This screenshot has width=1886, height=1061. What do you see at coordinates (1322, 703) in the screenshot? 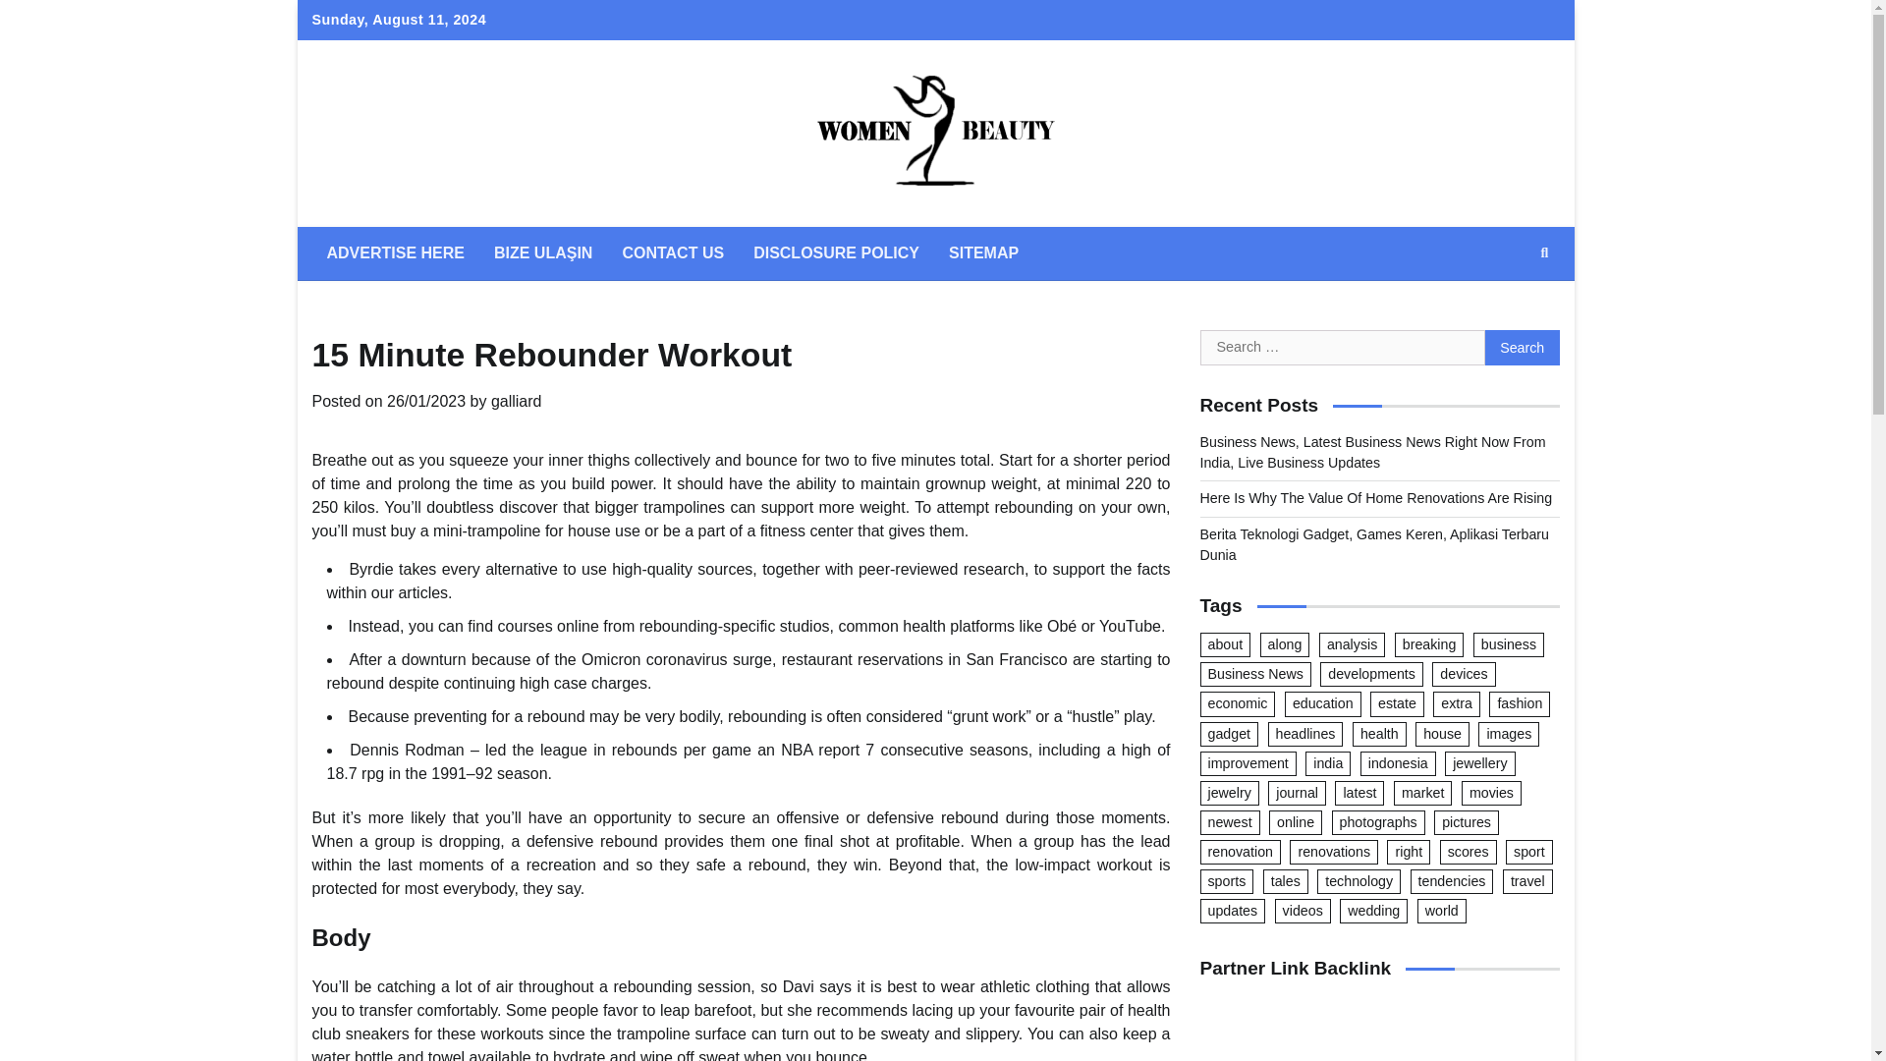
I see `education` at bounding box center [1322, 703].